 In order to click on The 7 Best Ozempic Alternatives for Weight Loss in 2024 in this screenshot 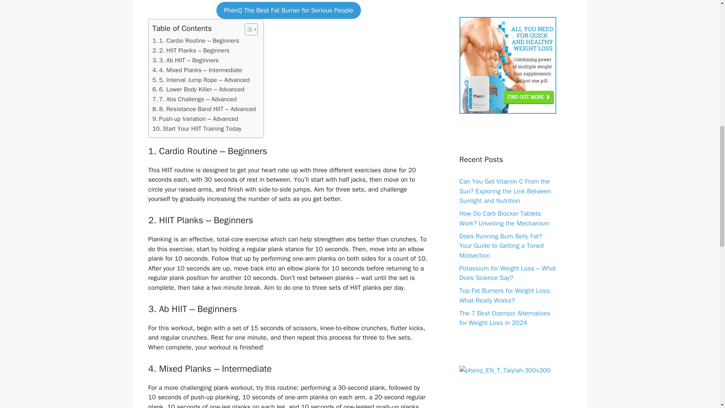, I will do `click(504, 318)`.